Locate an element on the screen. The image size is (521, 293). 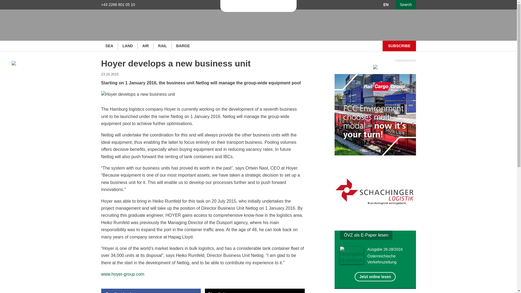
Search is located at coordinates (405, 5).